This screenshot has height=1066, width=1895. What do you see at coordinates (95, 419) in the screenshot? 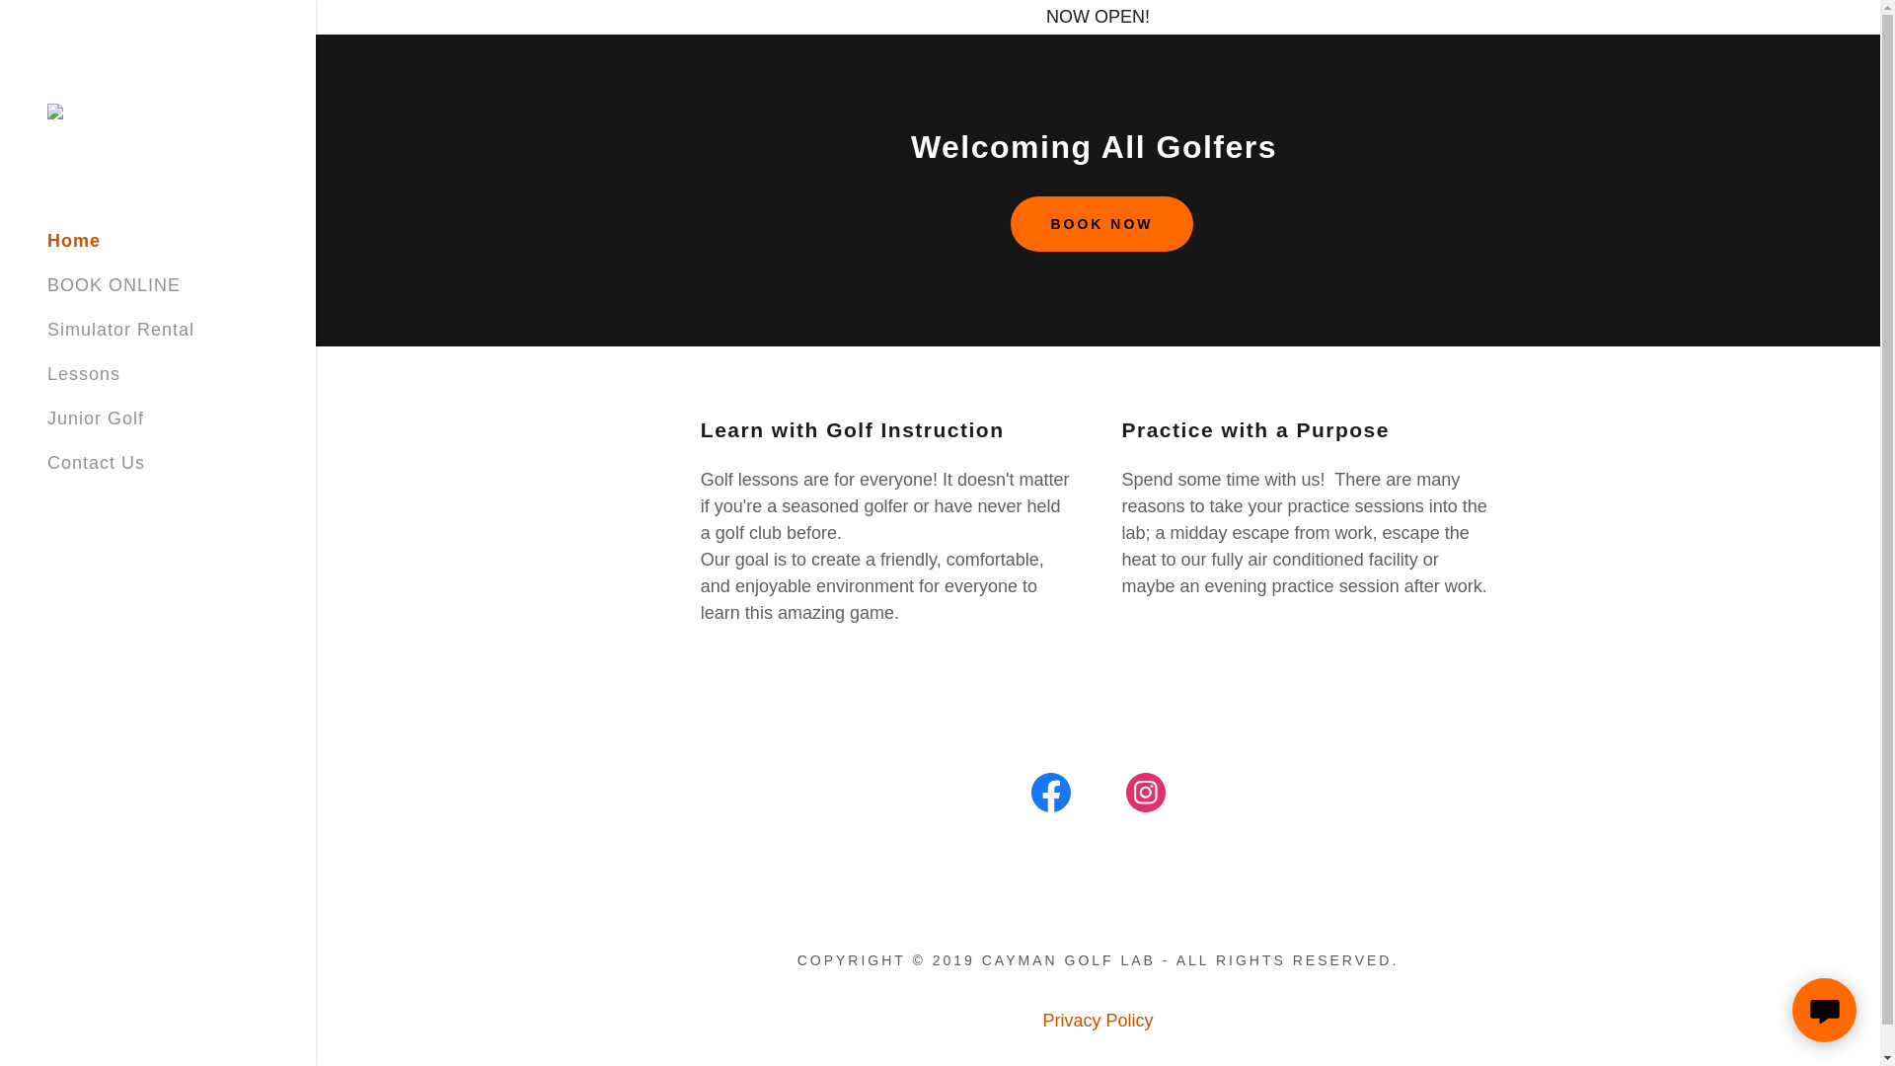
I see `Junior Golf` at bounding box center [95, 419].